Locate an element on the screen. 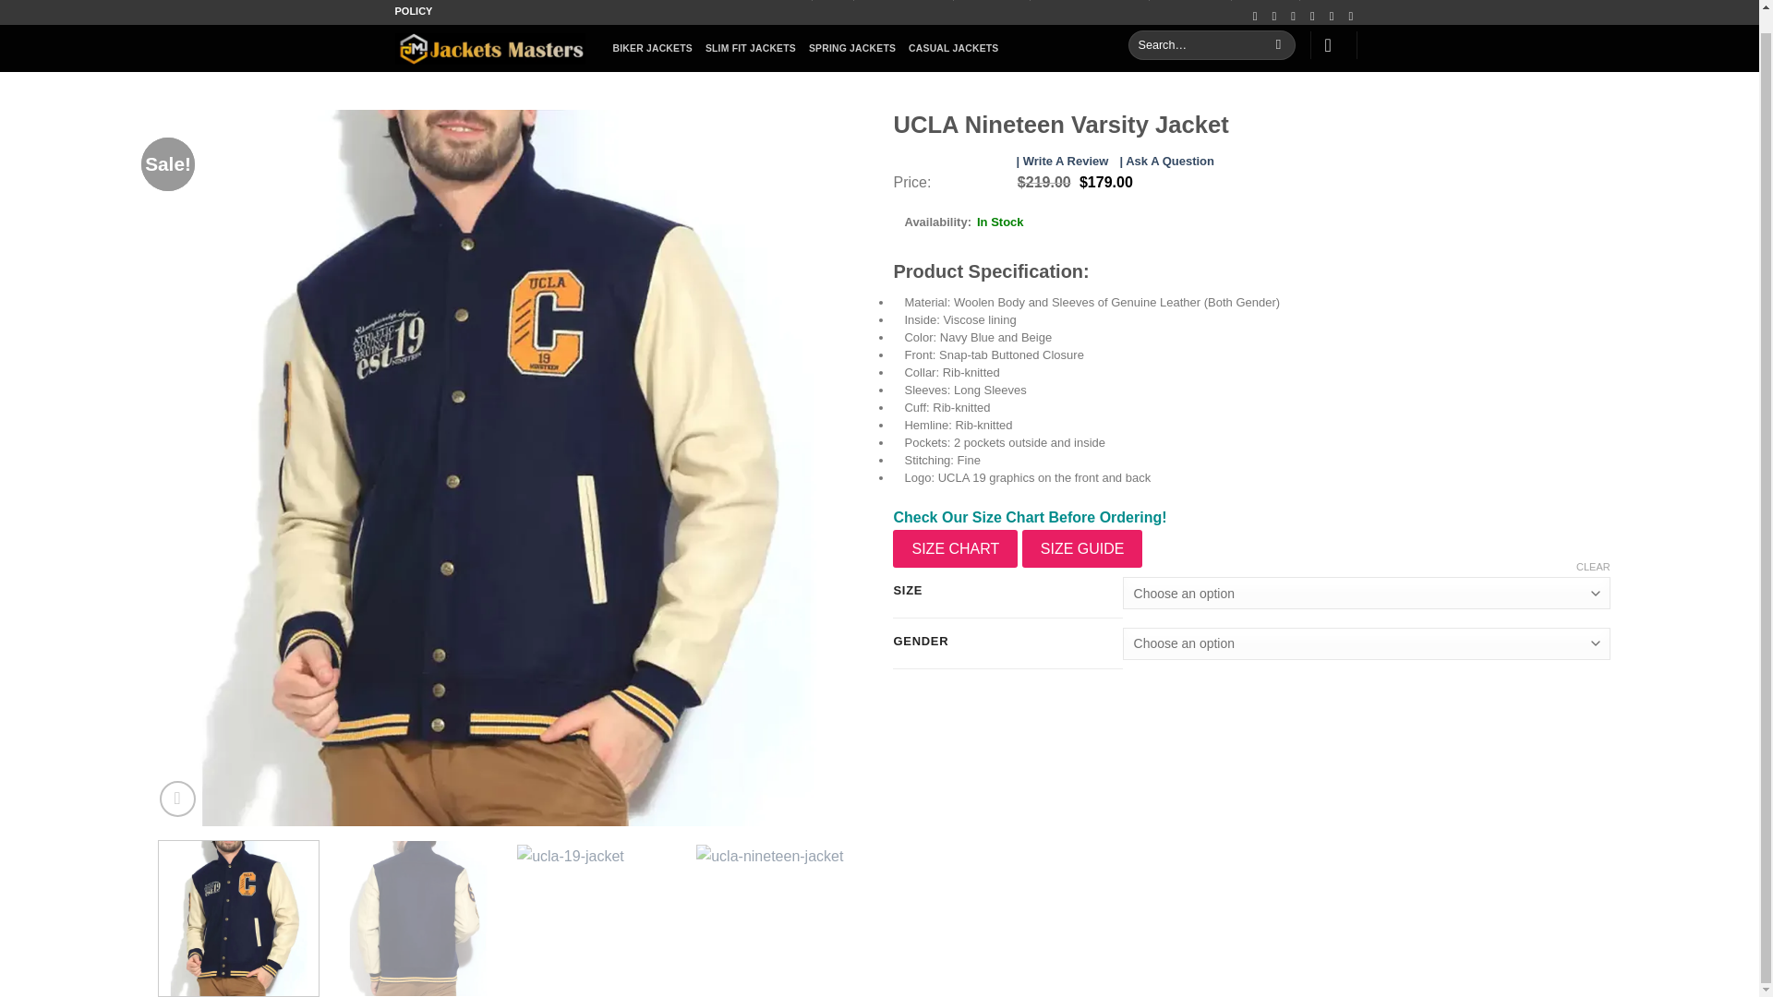  Size Chart is located at coordinates (781, 3).